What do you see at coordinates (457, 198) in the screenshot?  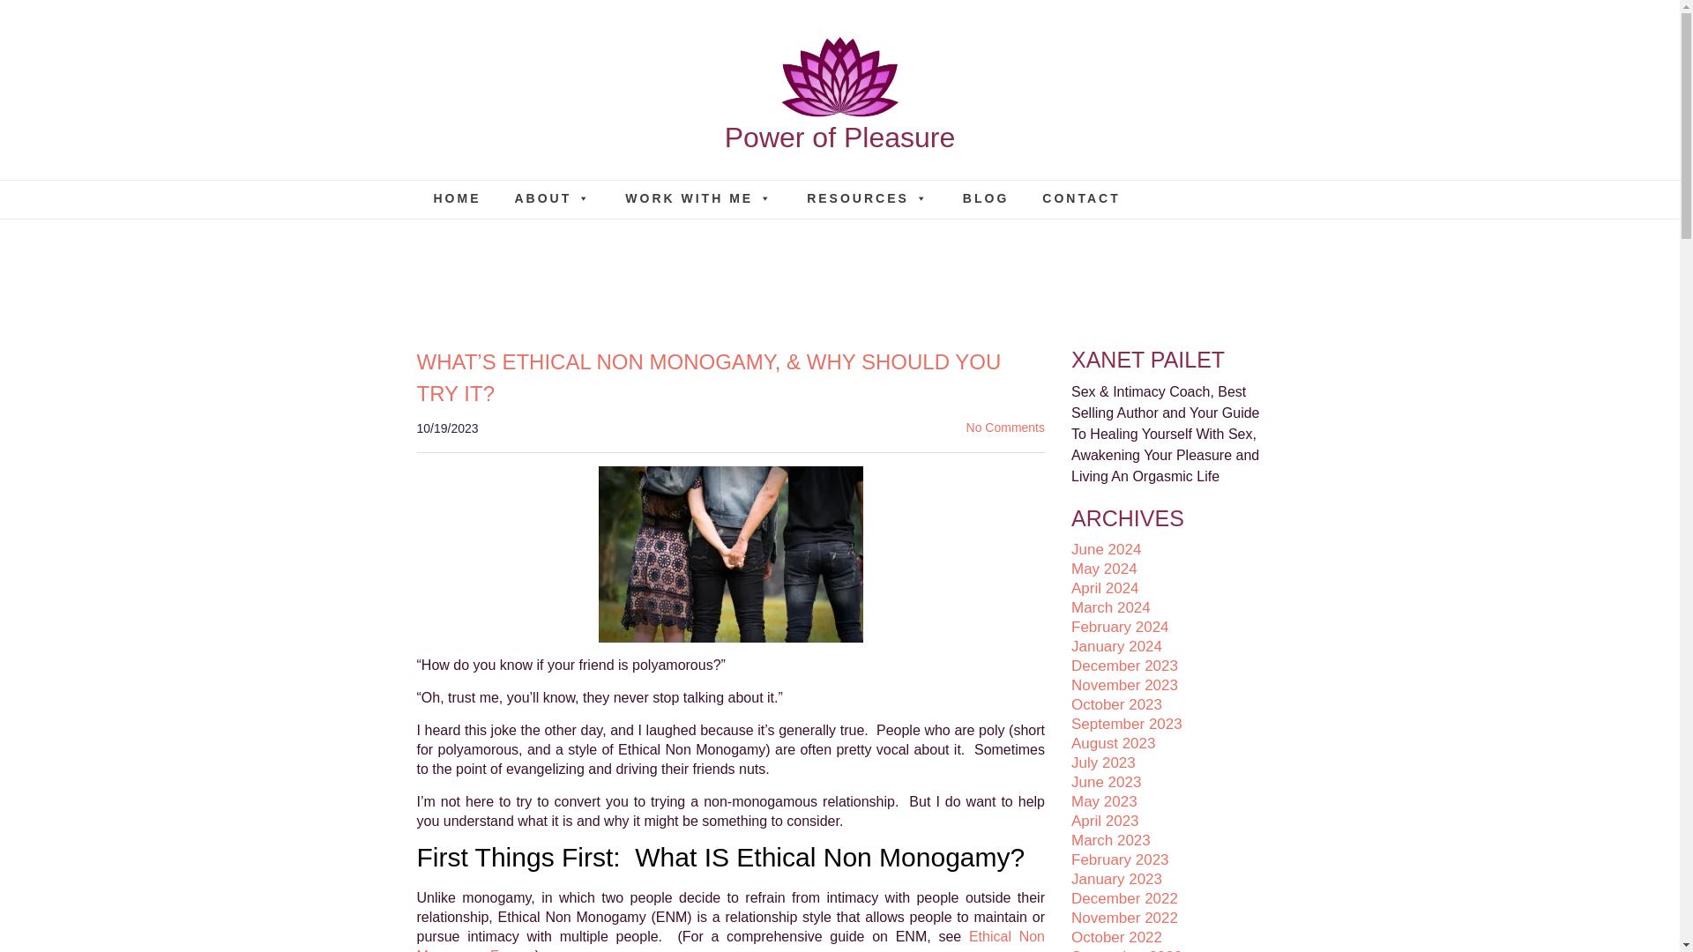 I see `HOME` at bounding box center [457, 198].